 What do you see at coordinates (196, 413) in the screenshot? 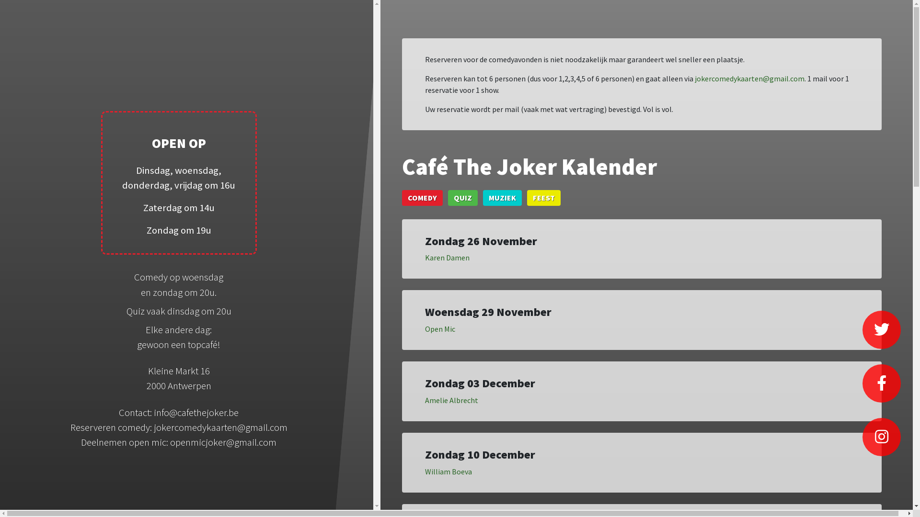
I see `info@cafethejoker.be` at bounding box center [196, 413].